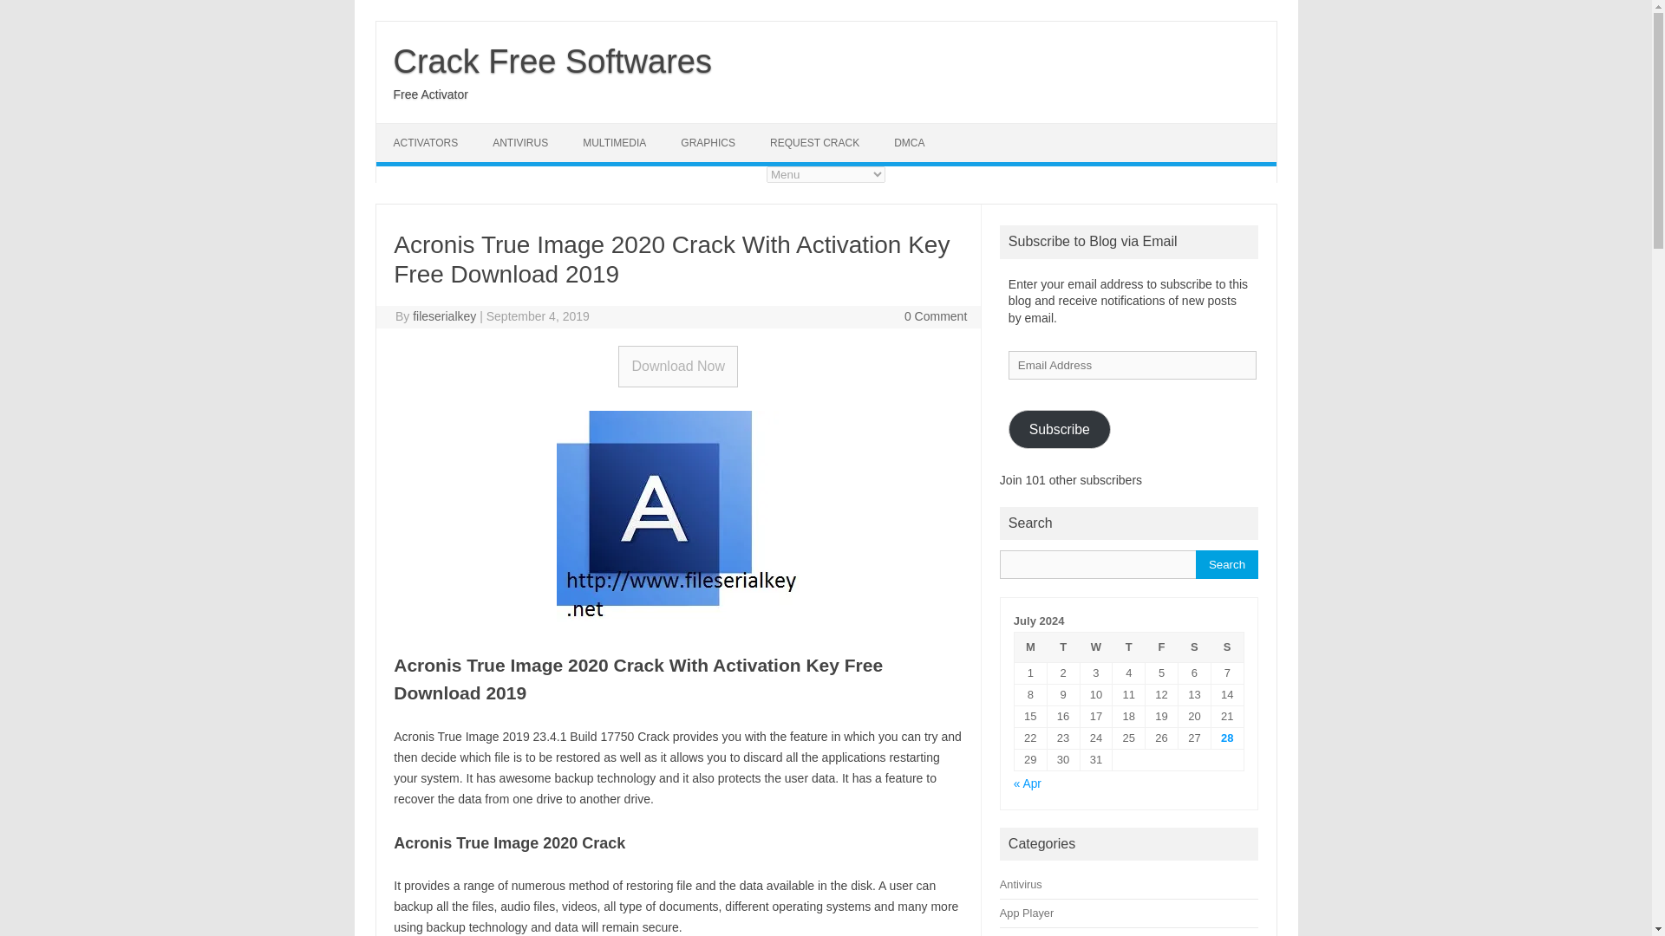 Image resolution: width=1665 pixels, height=936 pixels. What do you see at coordinates (909, 142) in the screenshot?
I see `DMCA` at bounding box center [909, 142].